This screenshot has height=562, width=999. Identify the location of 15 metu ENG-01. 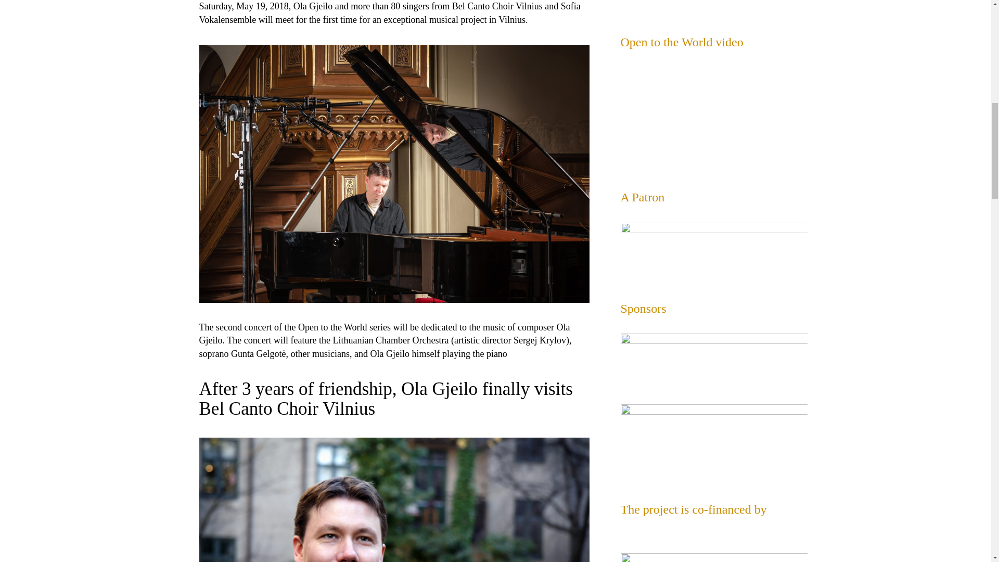
(714, 253).